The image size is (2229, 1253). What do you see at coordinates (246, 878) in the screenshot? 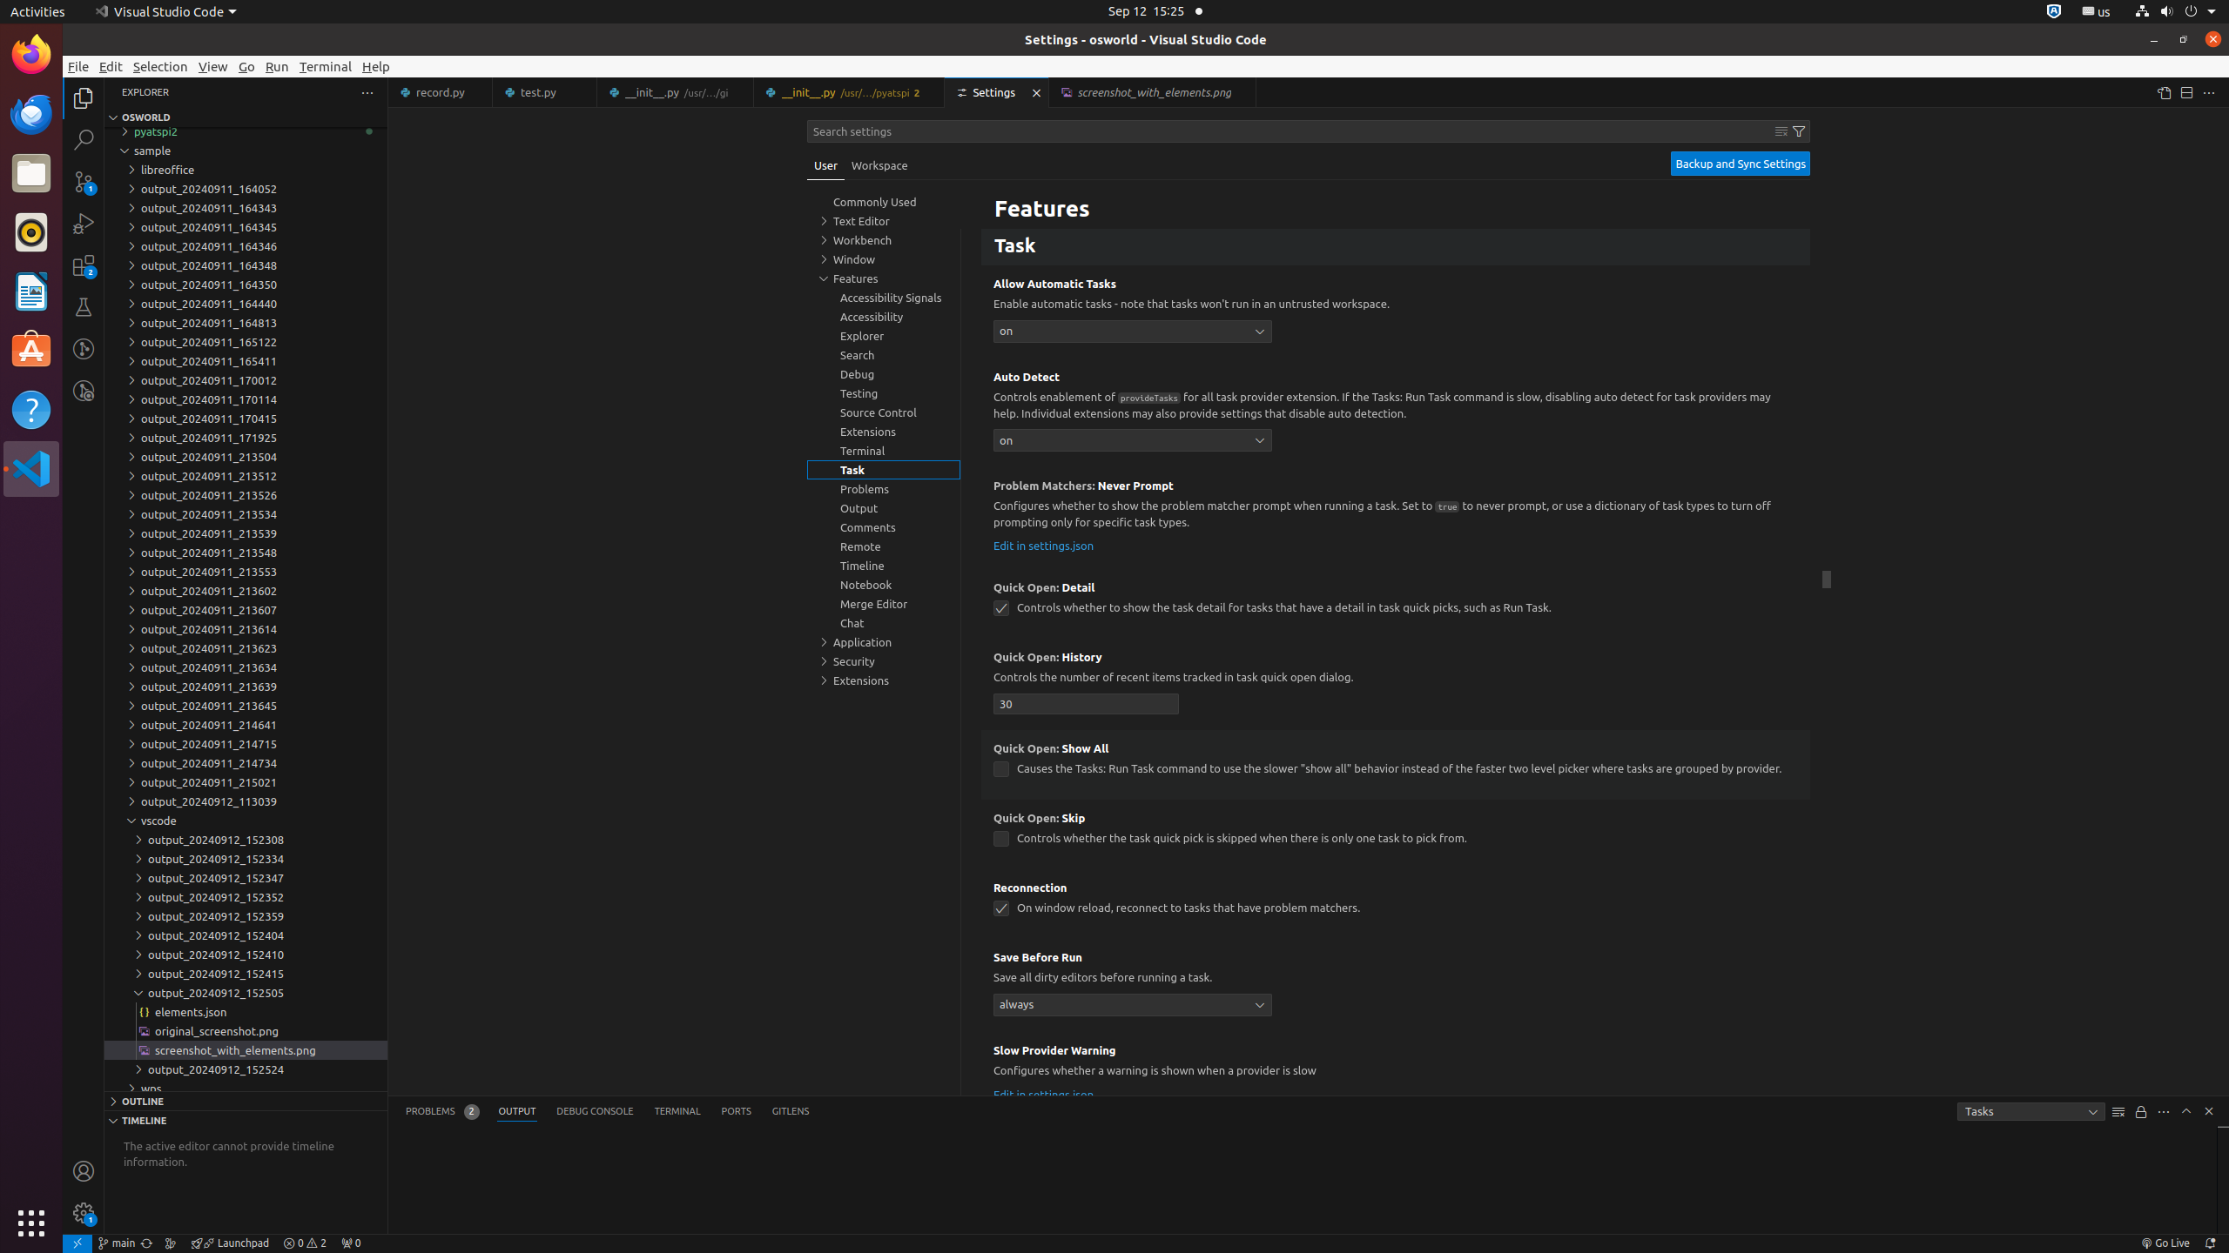
I see `output_20240912_152347` at bounding box center [246, 878].